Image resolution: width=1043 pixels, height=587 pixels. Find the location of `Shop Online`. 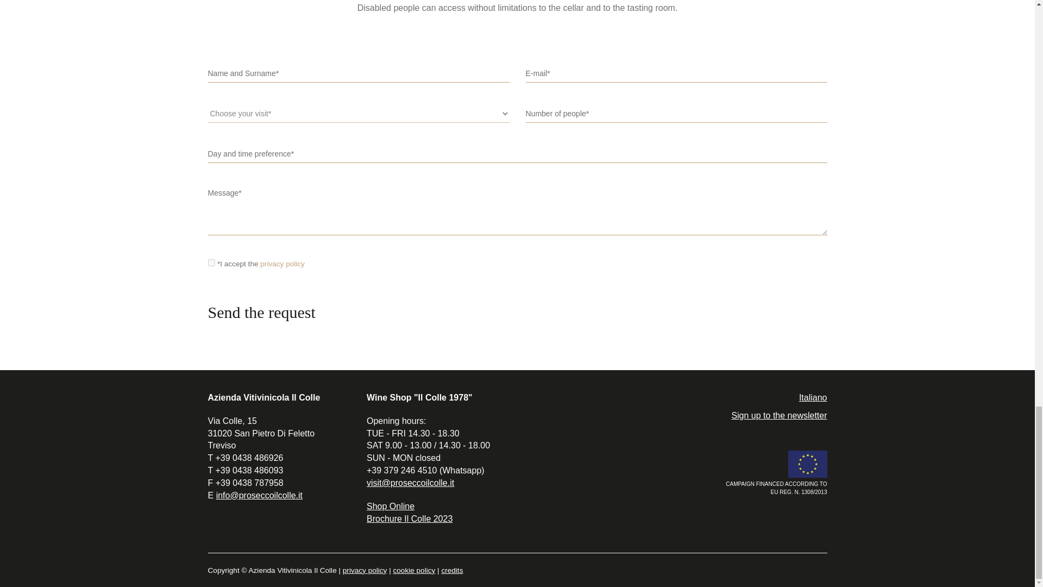

Shop Online is located at coordinates (390, 506).